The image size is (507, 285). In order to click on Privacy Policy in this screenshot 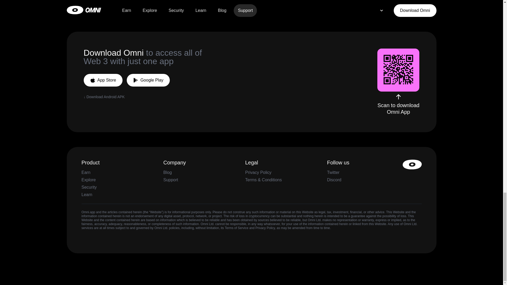, I will do `click(258, 172)`.